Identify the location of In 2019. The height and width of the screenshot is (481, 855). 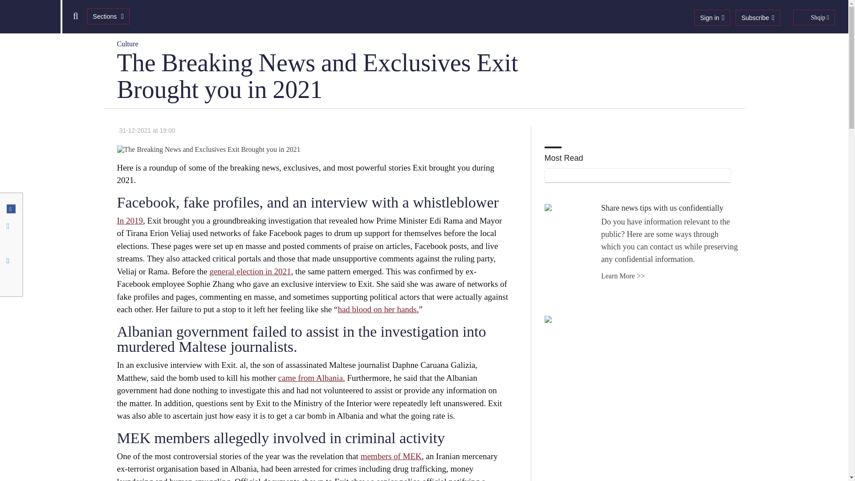
(129, 220).